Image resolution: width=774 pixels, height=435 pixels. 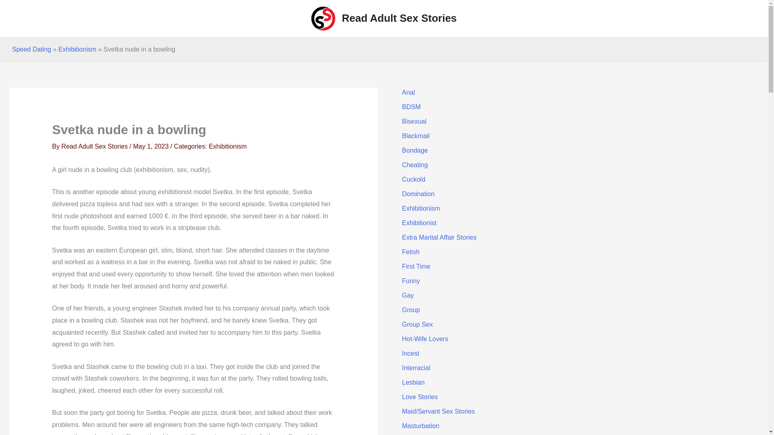 What do you see at coordinates (410, 251) in the screenshot?
I see `Fetish` at bounding box center [410, 251].